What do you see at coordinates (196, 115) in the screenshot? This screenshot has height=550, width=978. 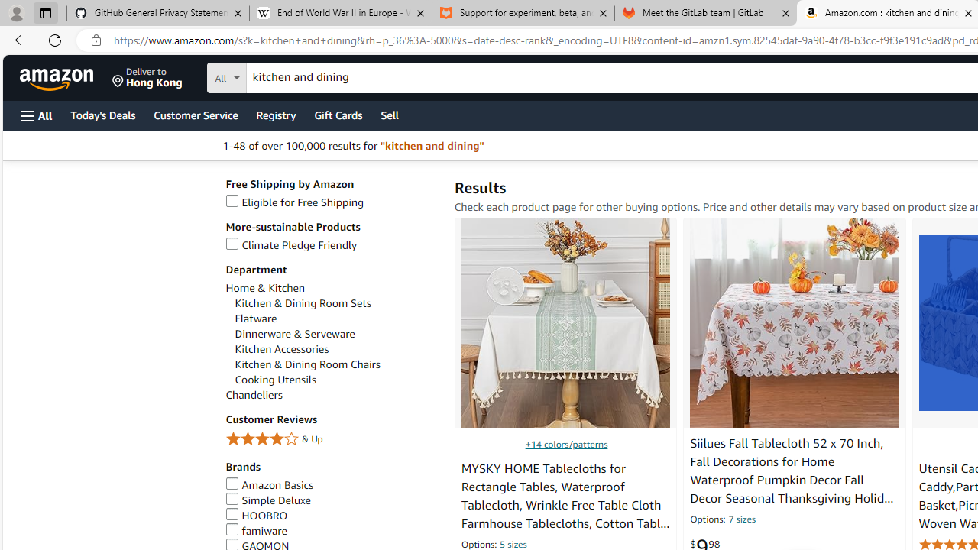 I see `Customer Service` at bounding box center [196, 115].